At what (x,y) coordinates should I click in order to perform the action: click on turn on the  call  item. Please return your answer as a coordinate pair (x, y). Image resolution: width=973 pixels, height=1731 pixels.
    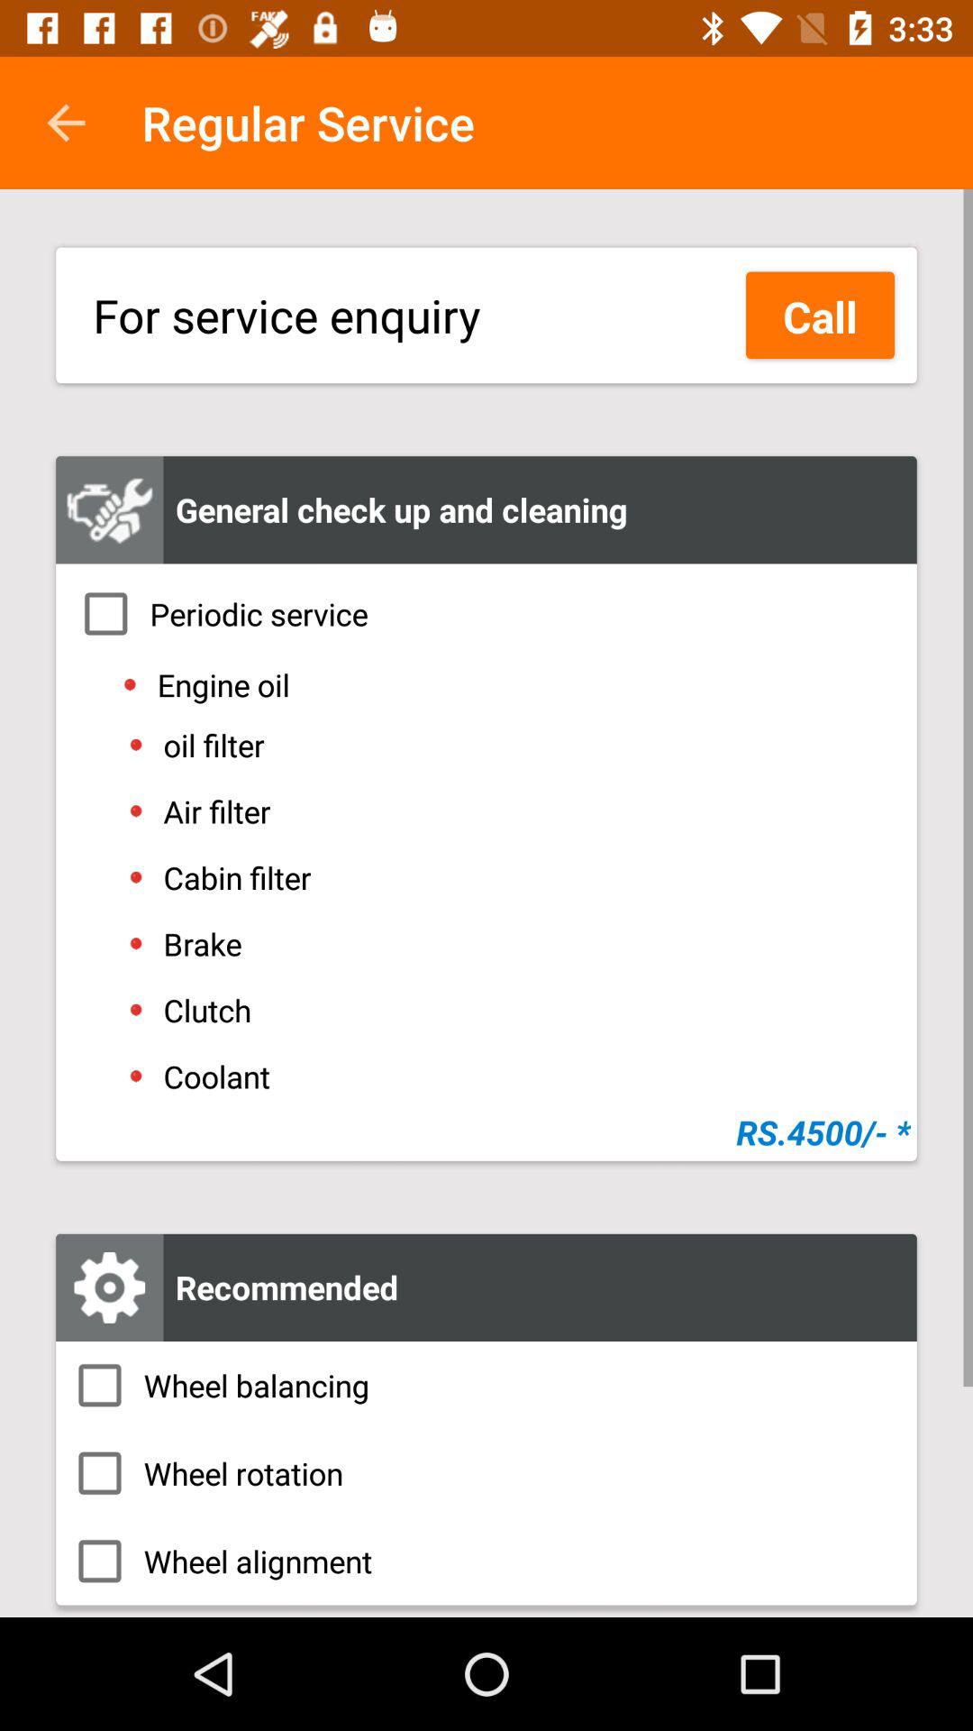
    Looking at the image, I should click on (820, 316).